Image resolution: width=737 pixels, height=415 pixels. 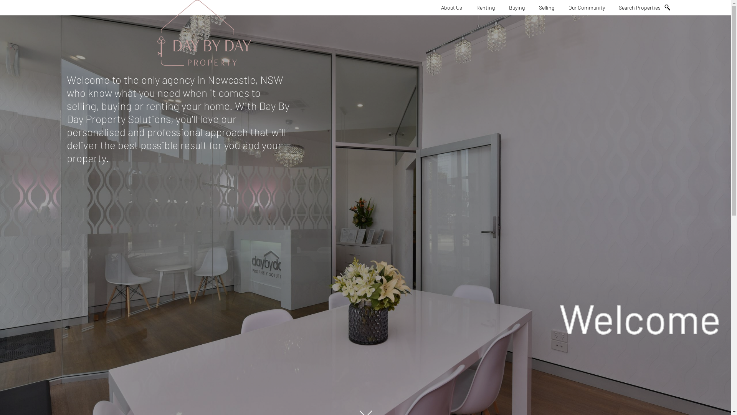 I want to click on About Us, so click(x=451, y=8).